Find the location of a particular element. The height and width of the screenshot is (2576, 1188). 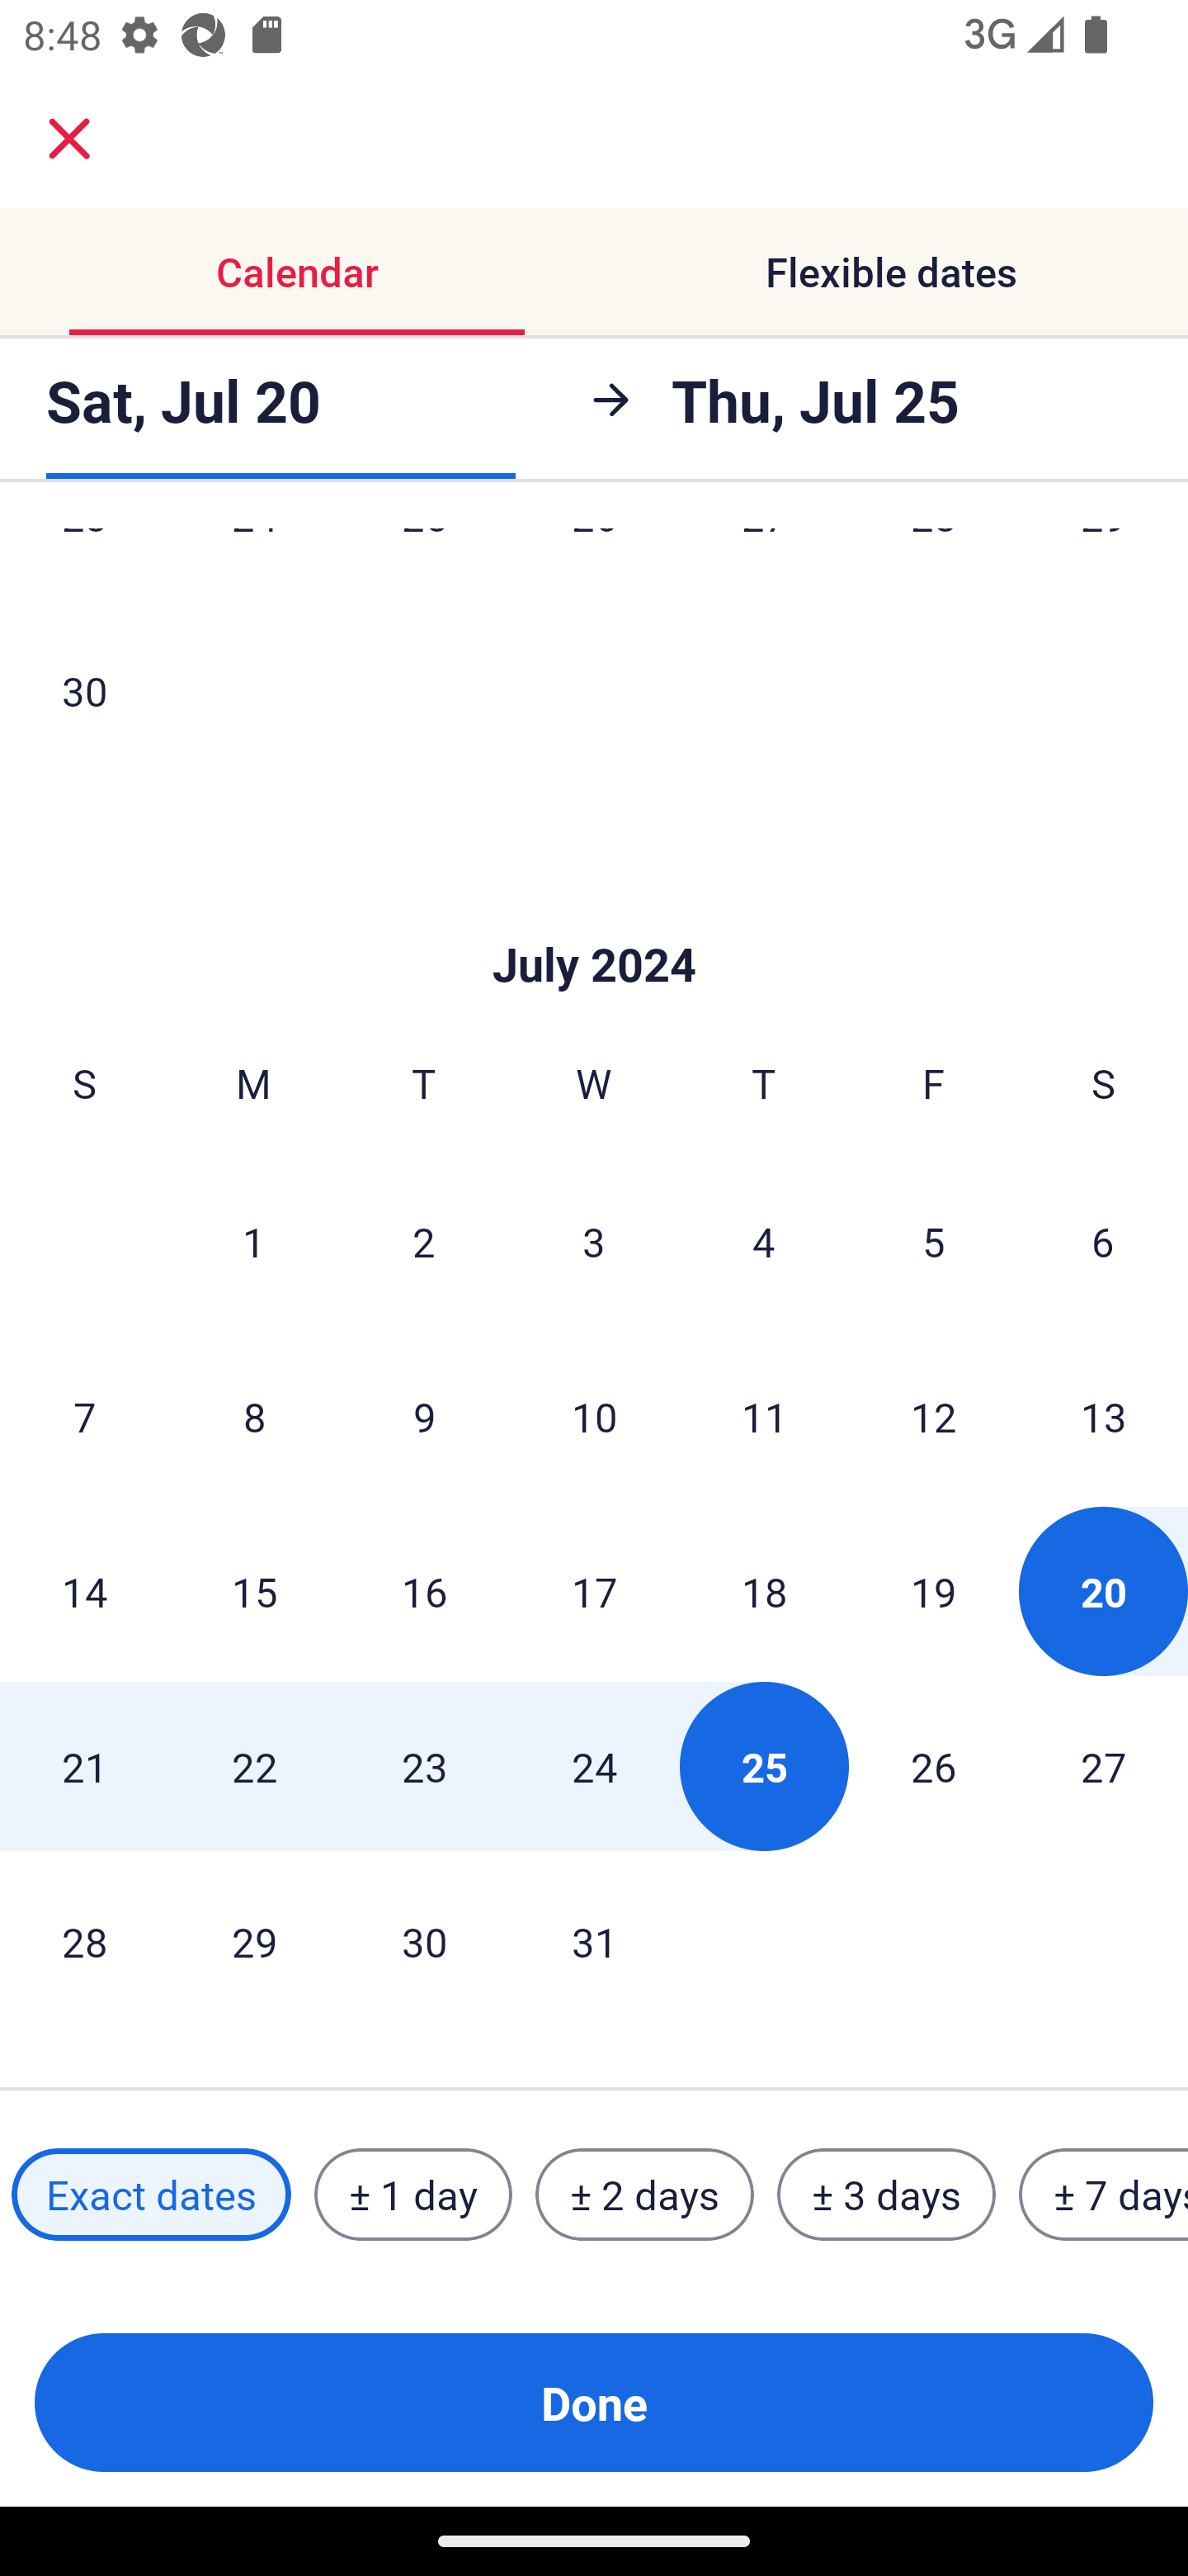

5 Friday, July 5, 2024 is located at coordinates (934, 1241).